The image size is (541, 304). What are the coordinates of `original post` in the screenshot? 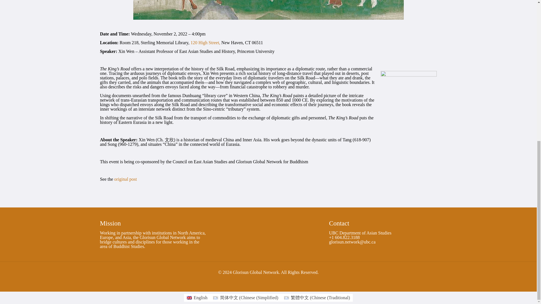 It's located at (125, 179).